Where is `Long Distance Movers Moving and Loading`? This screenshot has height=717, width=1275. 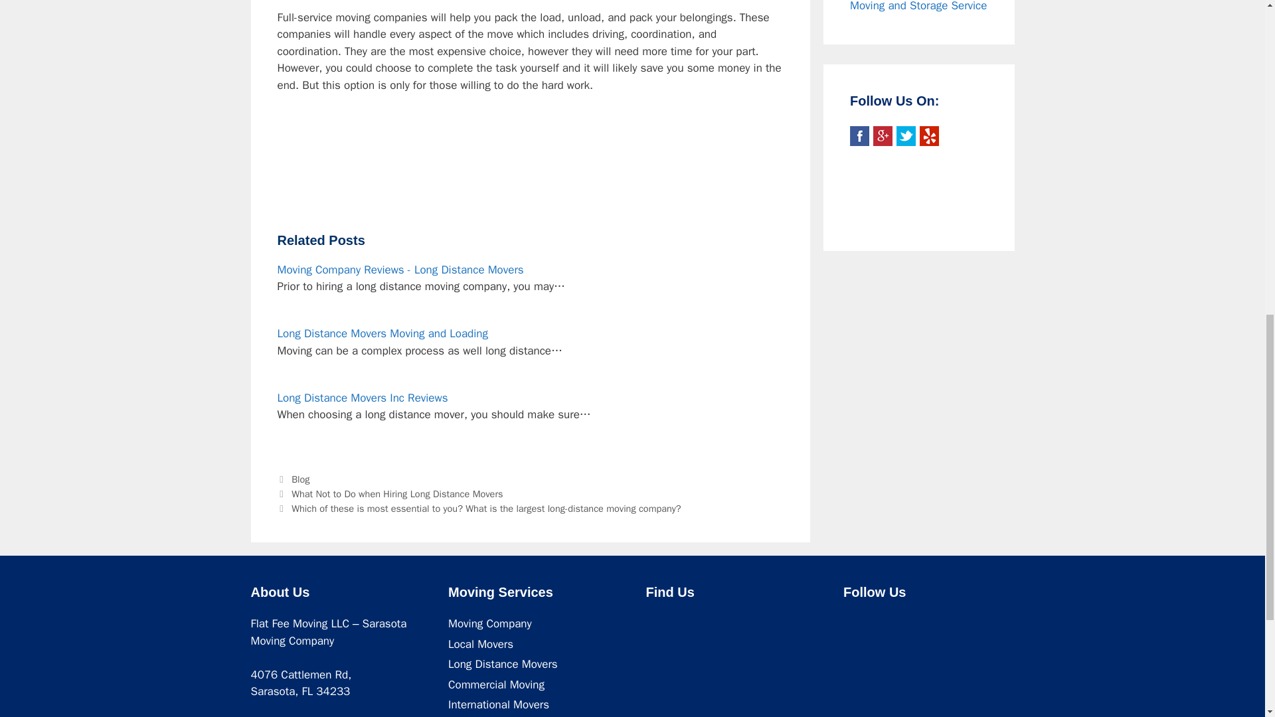
Long Distance Movers Moving and Loading is located at coordinates (382, 333).